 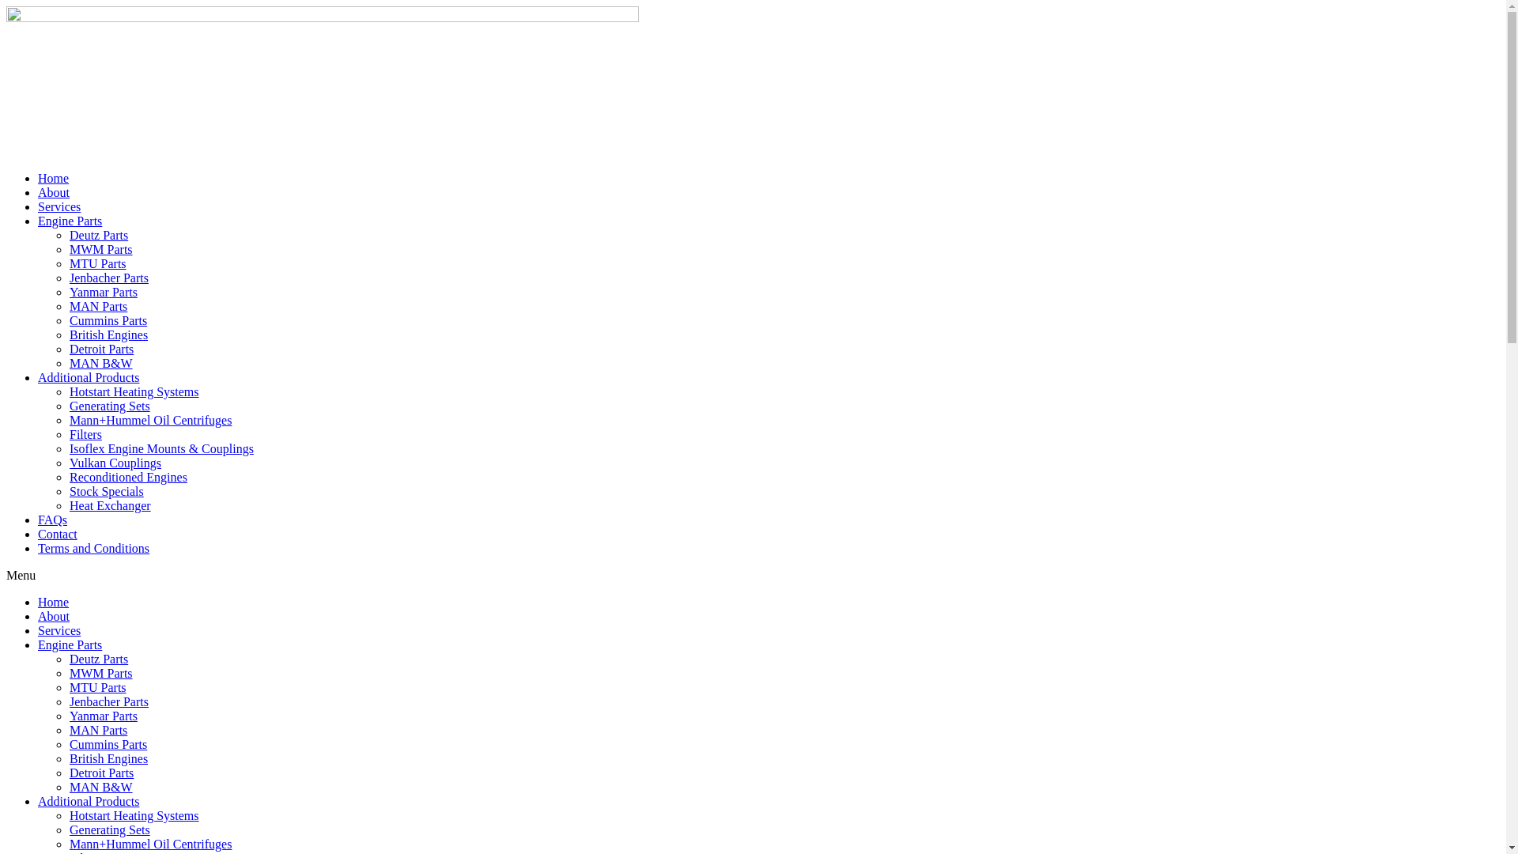 I want to click on Heat Exchanger, so click(x=111, y=506).